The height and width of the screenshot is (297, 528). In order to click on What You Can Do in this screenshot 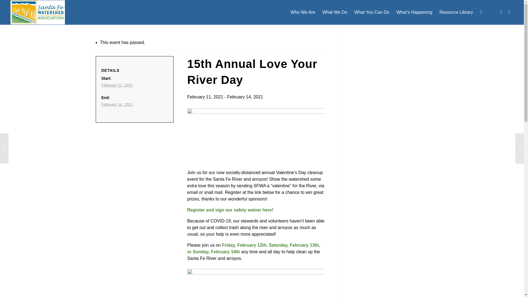, I will do `click(372, 12)`.